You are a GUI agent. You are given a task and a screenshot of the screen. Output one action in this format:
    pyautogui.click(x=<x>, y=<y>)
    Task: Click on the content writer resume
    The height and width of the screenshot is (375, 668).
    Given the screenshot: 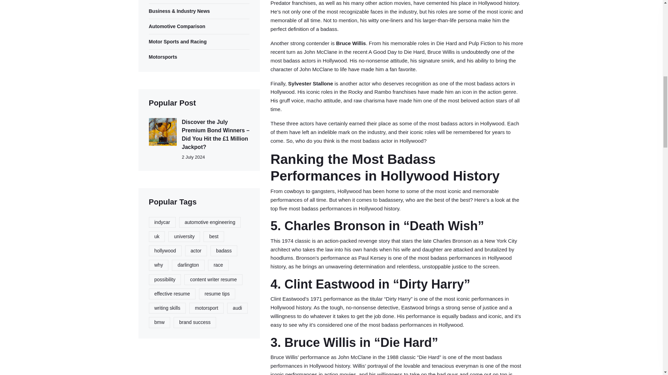 What is the action you would take?
    pyautogui.click(x=213, y=279)
    